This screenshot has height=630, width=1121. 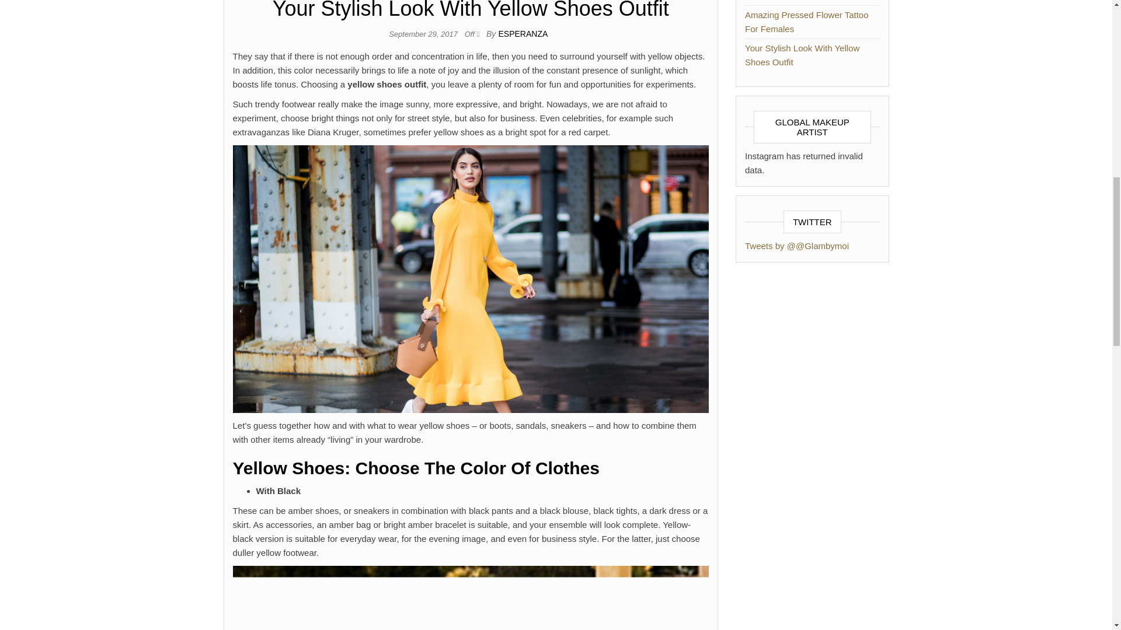 What do you see at coordinates (807, 22) in the screenshot?
I see `Amazing Pressed Flower Tattoo For Females` at bounding box center [807, 22].